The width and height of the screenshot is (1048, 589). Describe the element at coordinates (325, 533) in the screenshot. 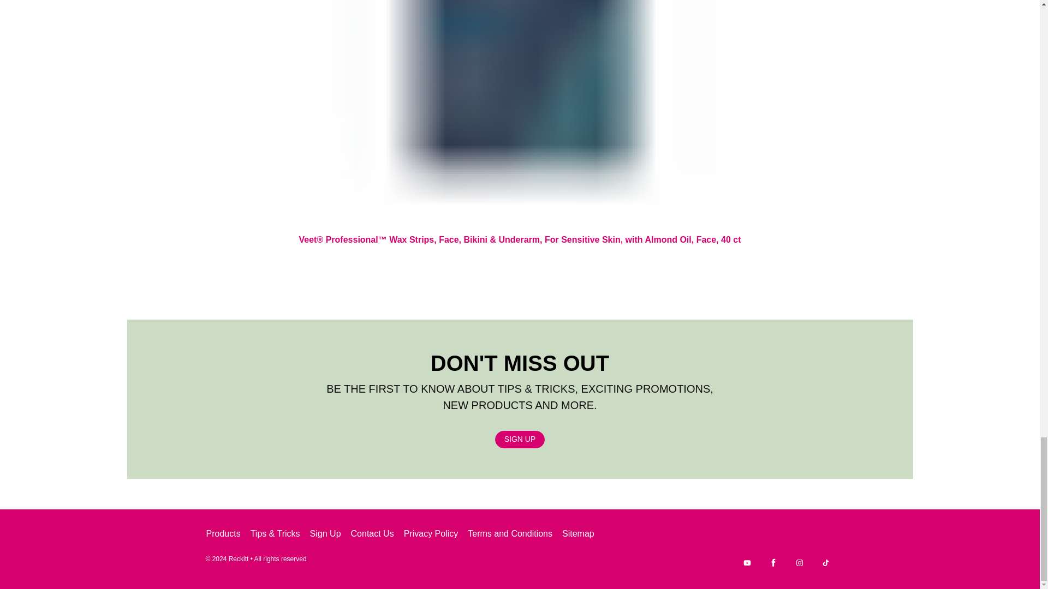

I see `Sign Up` at that location.